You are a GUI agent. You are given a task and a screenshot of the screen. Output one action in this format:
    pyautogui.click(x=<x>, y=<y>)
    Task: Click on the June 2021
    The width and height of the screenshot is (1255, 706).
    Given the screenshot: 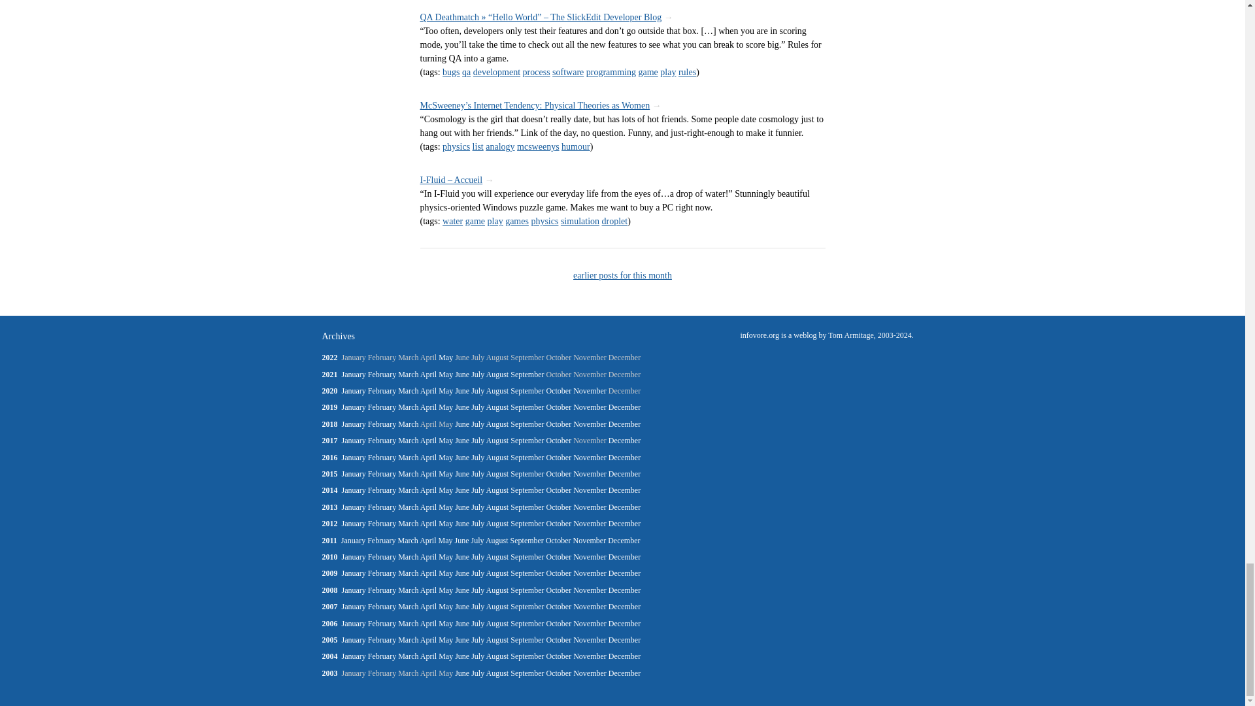 What is the action you would take?
    pyautogui.click(x=461, y=374)
    